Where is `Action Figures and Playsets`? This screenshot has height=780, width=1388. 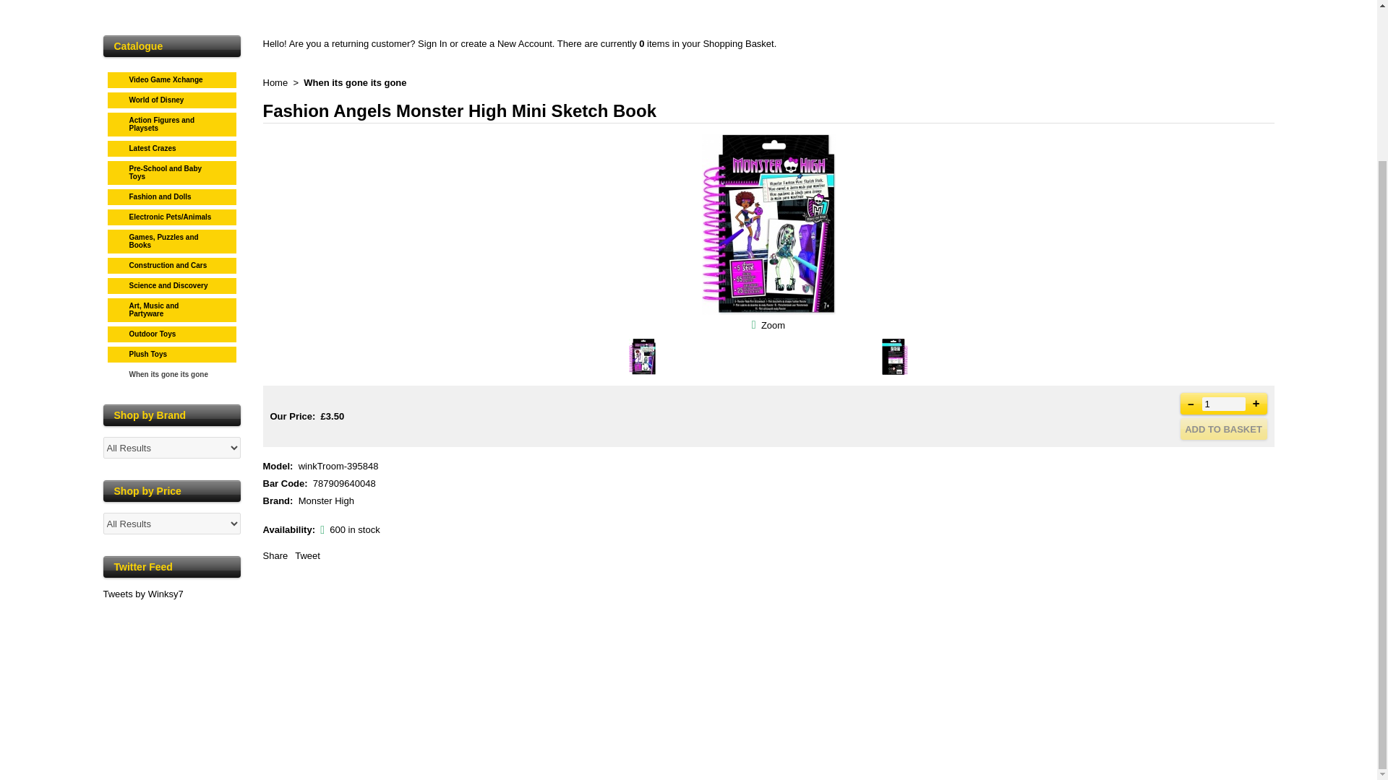
Action Figures and Playsets is located at coordinates (171, 123).